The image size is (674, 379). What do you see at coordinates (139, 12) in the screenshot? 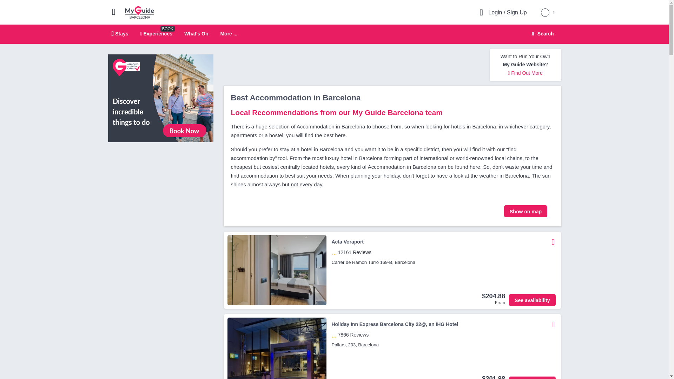
I see `More ...` at bounding box center [139, 12].